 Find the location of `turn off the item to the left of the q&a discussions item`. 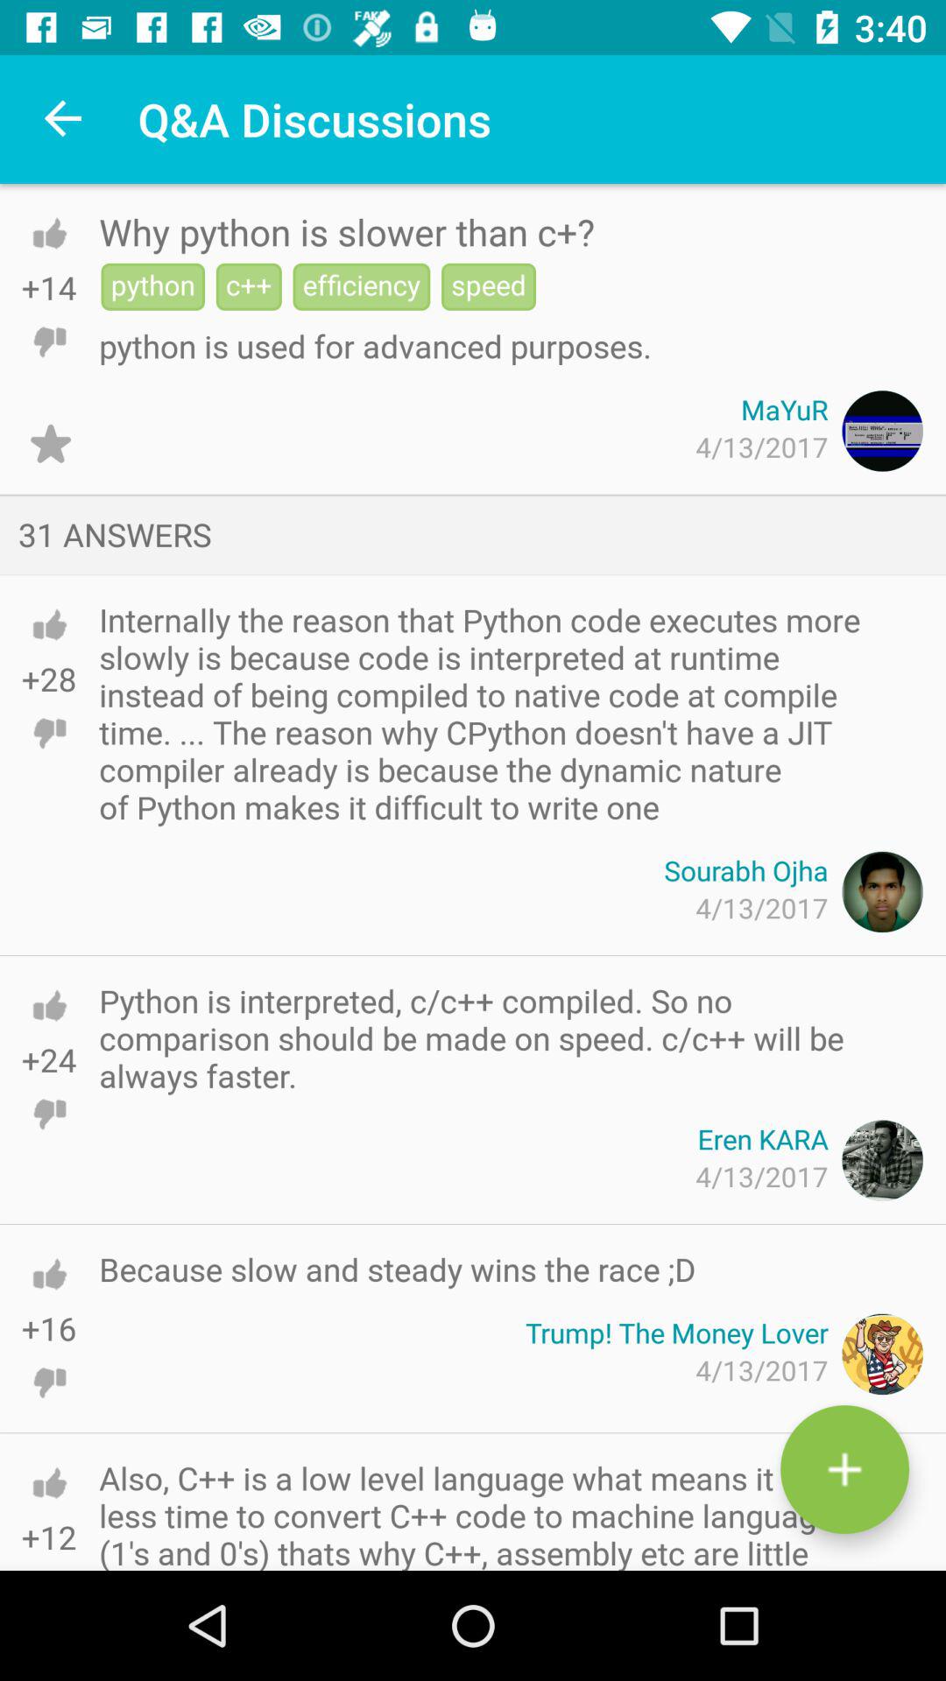

turn off the item to the left of the q&a discussions item is located at coordinates (64, 119).